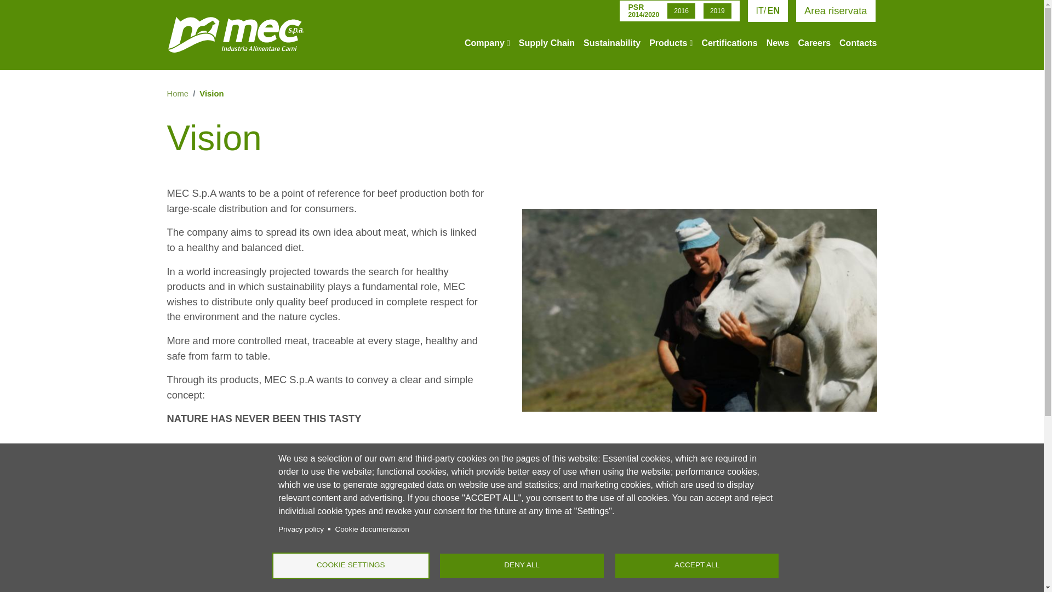  Describe the element at coordinates (858, 41) in the screenshot. I see `Contacts` at that location.